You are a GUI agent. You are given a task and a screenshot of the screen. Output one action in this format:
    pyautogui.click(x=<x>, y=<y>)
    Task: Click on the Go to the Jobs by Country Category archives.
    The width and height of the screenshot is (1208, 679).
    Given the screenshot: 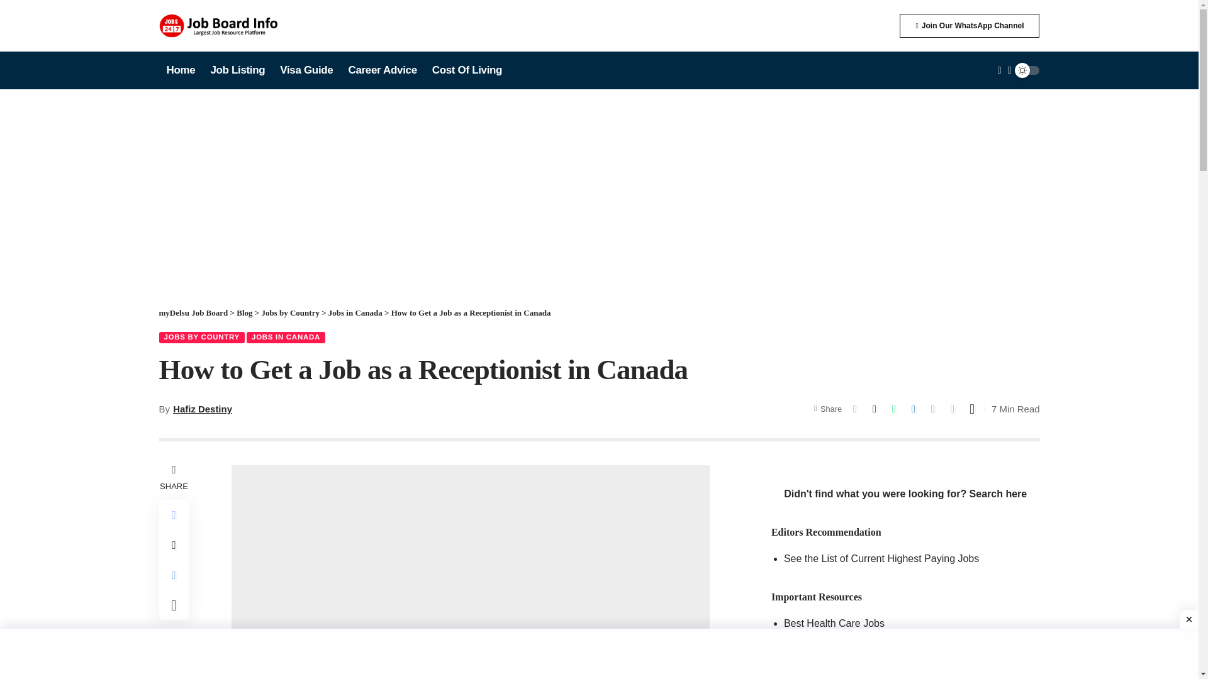 What is the action you would take?
    pyautogui.click(x=289, y=313)
    